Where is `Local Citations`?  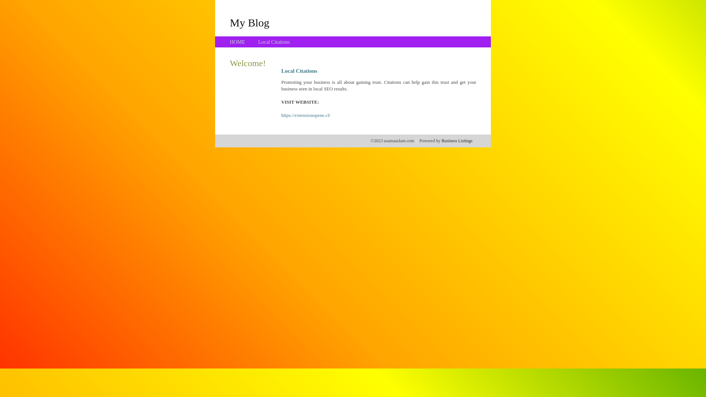 Local Citations is located at coordinates (274, 42).